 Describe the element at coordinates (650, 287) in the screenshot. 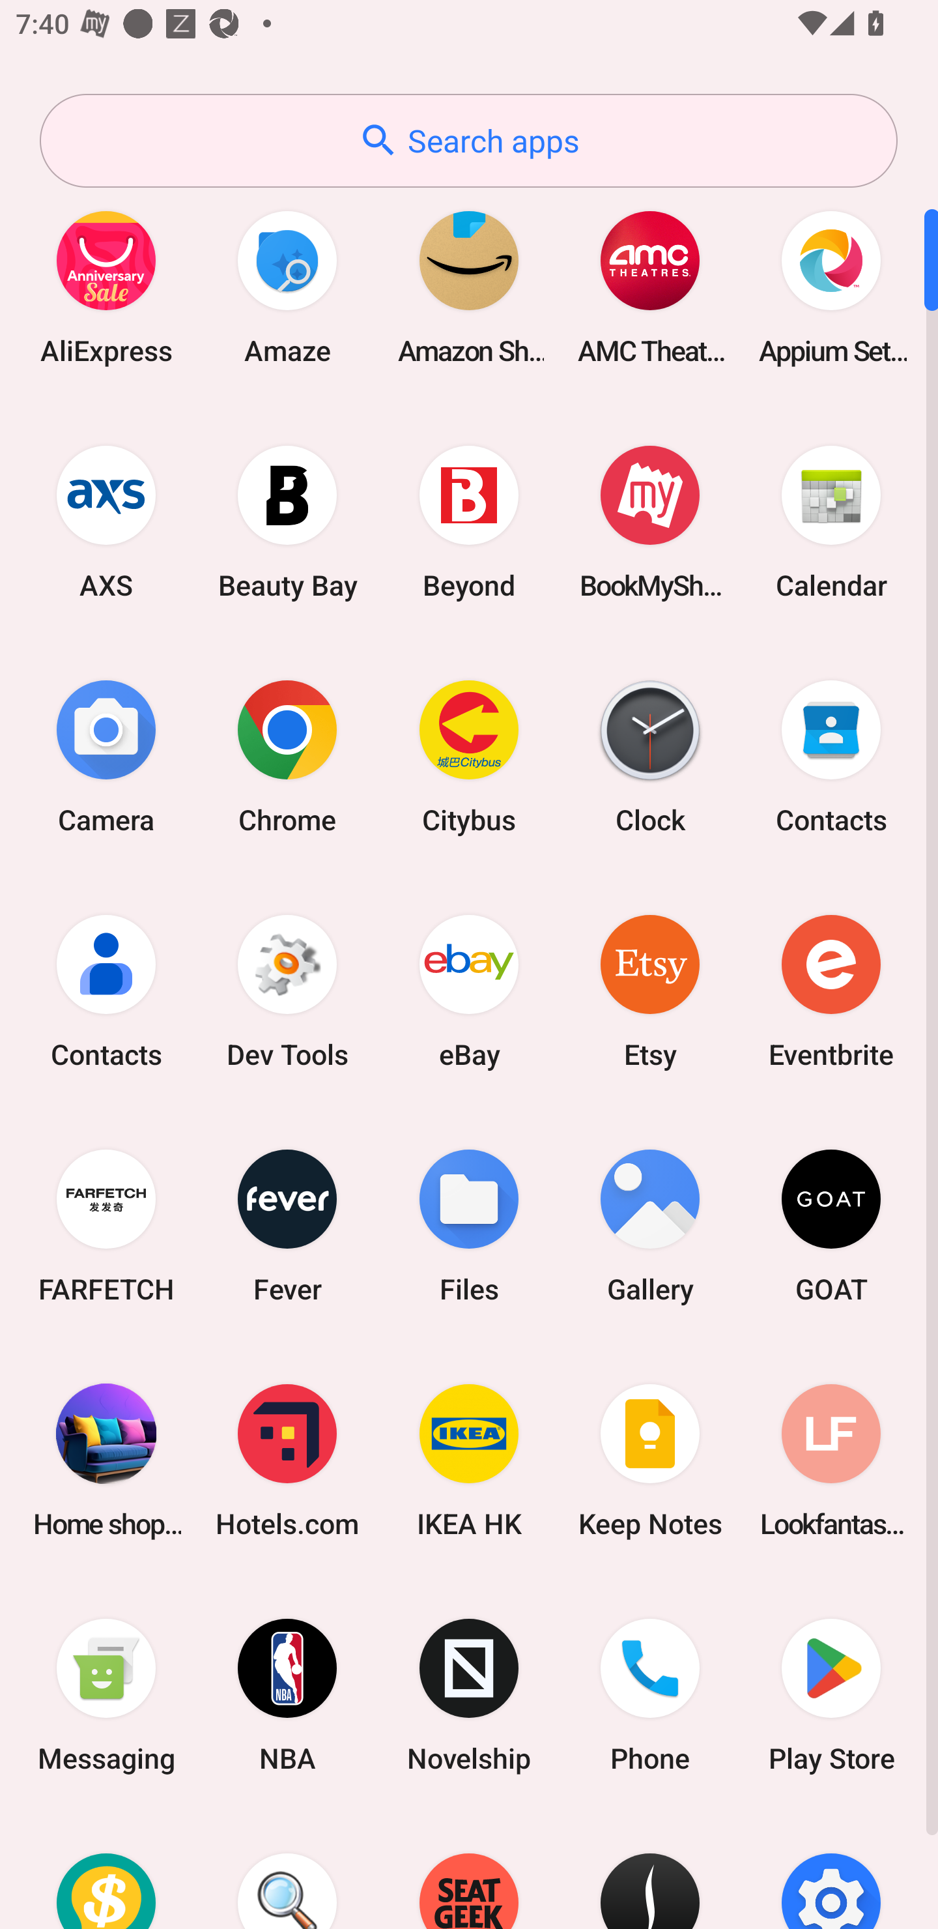

I see `AMC Theatres` at that location.